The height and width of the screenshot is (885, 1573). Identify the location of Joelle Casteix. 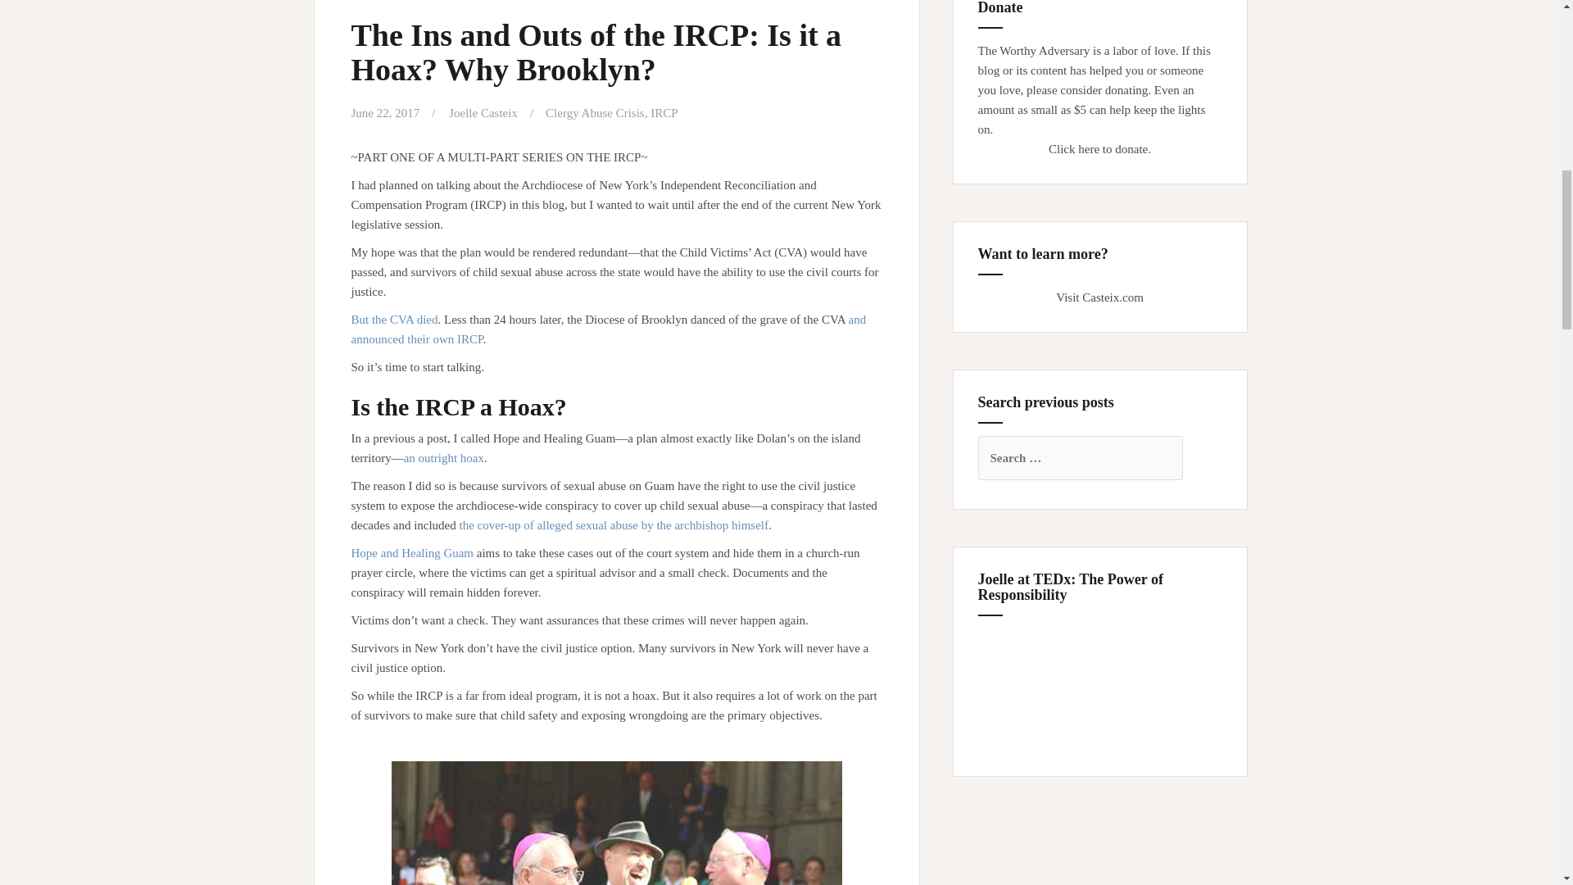
(483, 112).